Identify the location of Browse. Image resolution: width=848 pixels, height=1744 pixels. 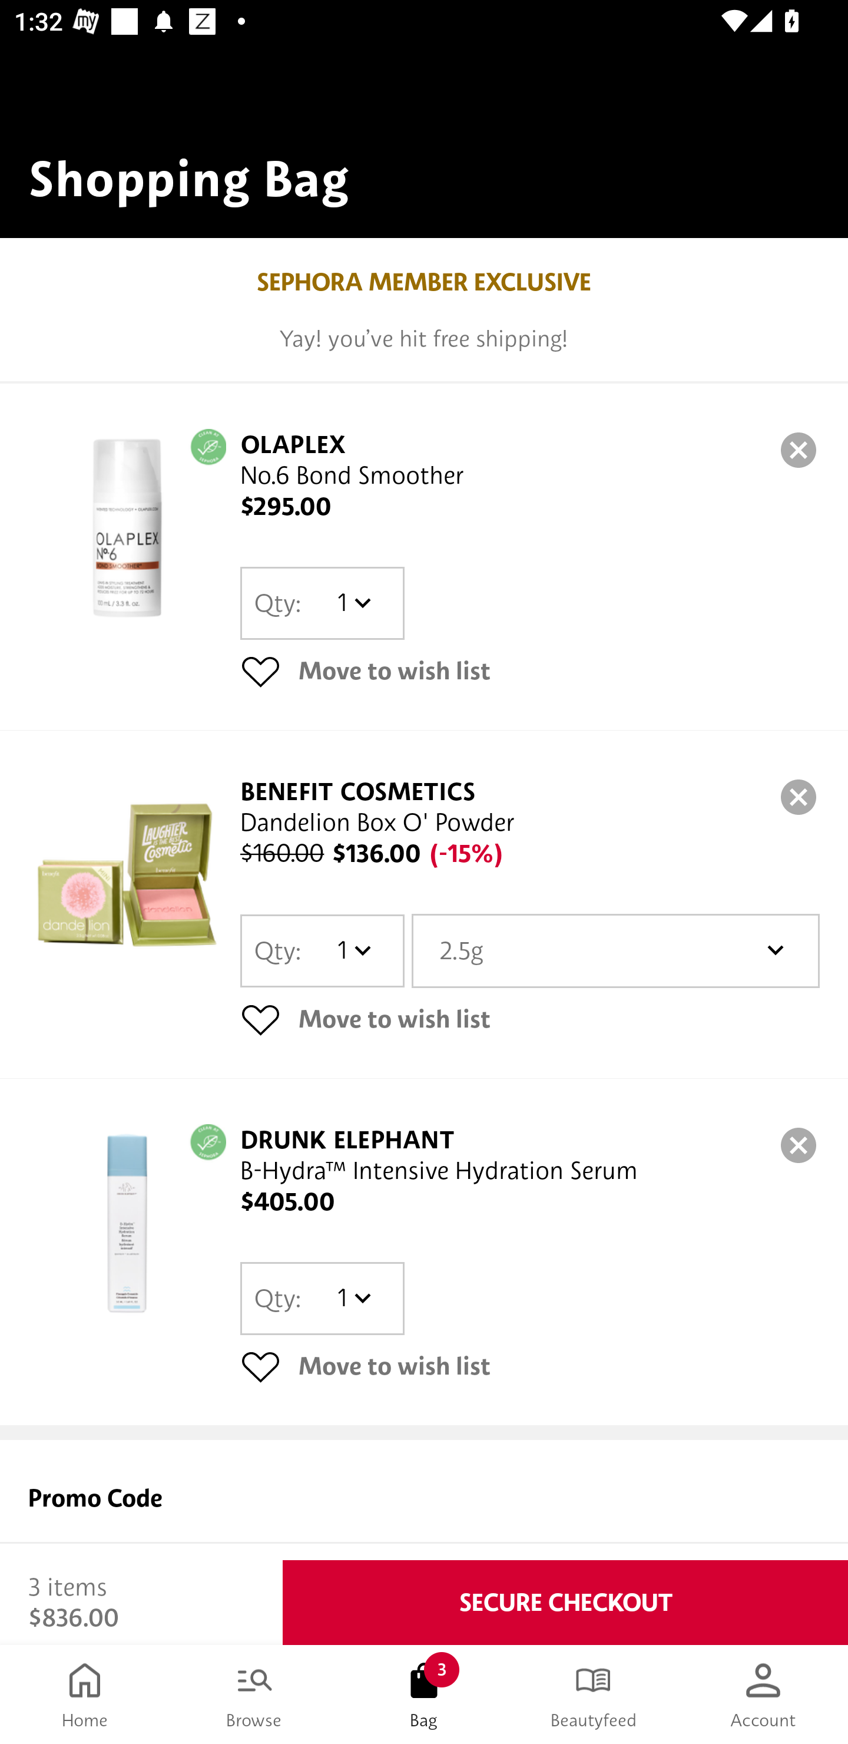
(254, 1695).